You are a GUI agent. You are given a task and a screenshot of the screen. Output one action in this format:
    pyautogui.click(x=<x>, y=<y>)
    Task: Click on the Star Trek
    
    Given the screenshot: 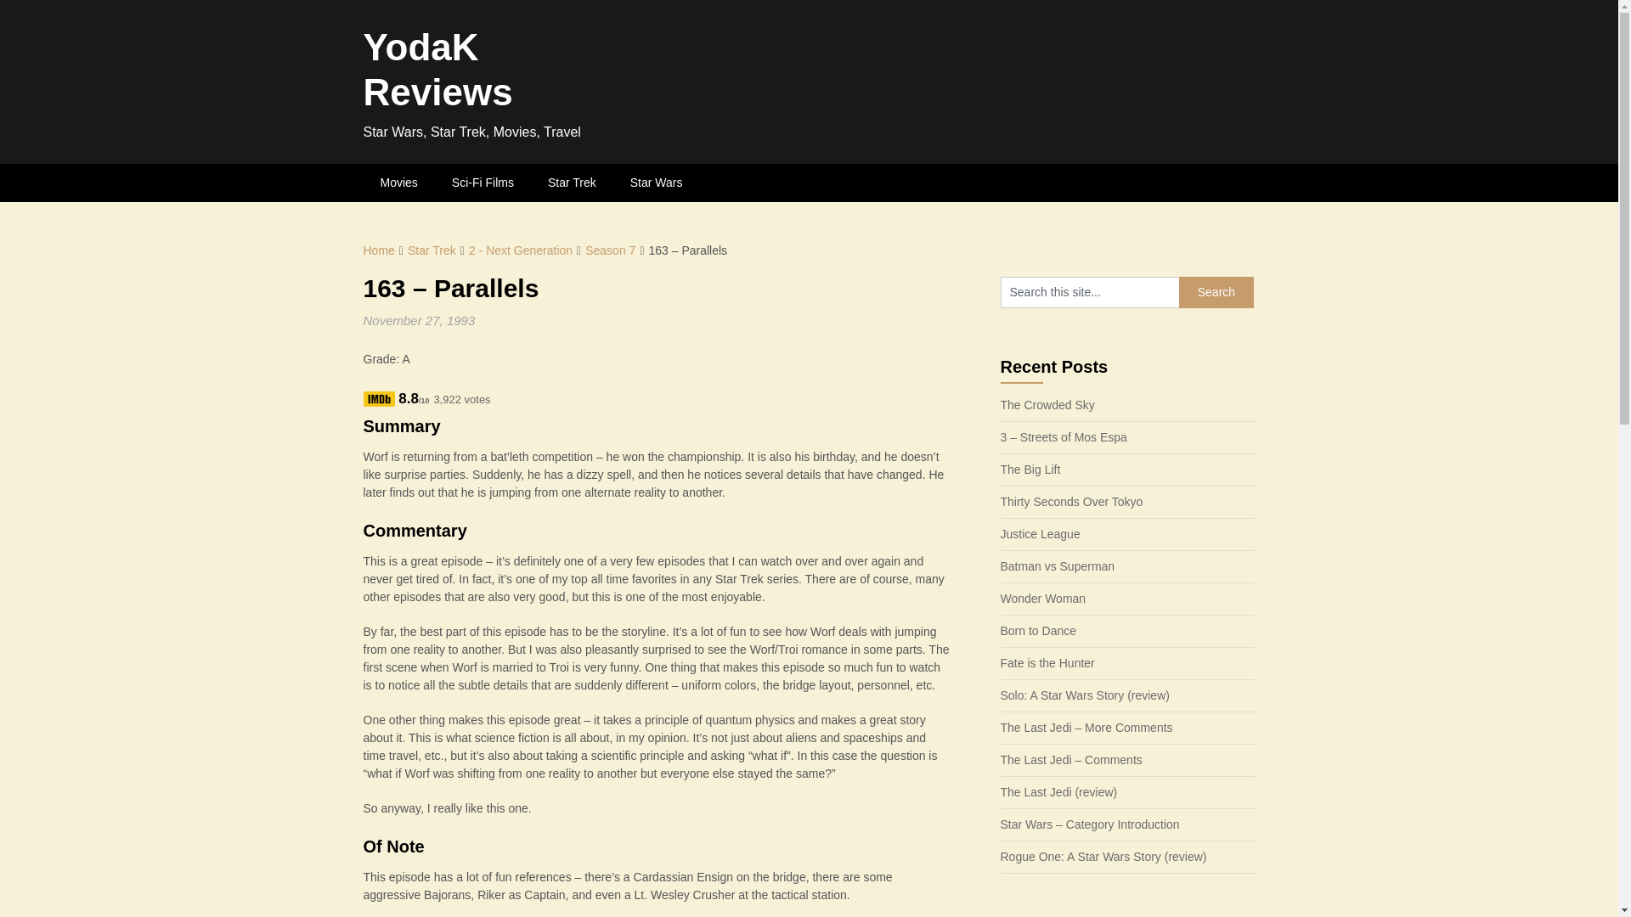 What is the action you would take?
    pyautogui.click(x=572, y=183)
    